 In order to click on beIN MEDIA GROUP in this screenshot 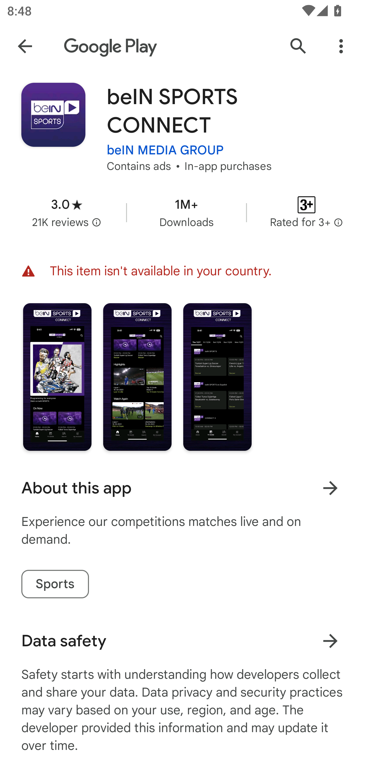, I will do `click(165, 150)`.